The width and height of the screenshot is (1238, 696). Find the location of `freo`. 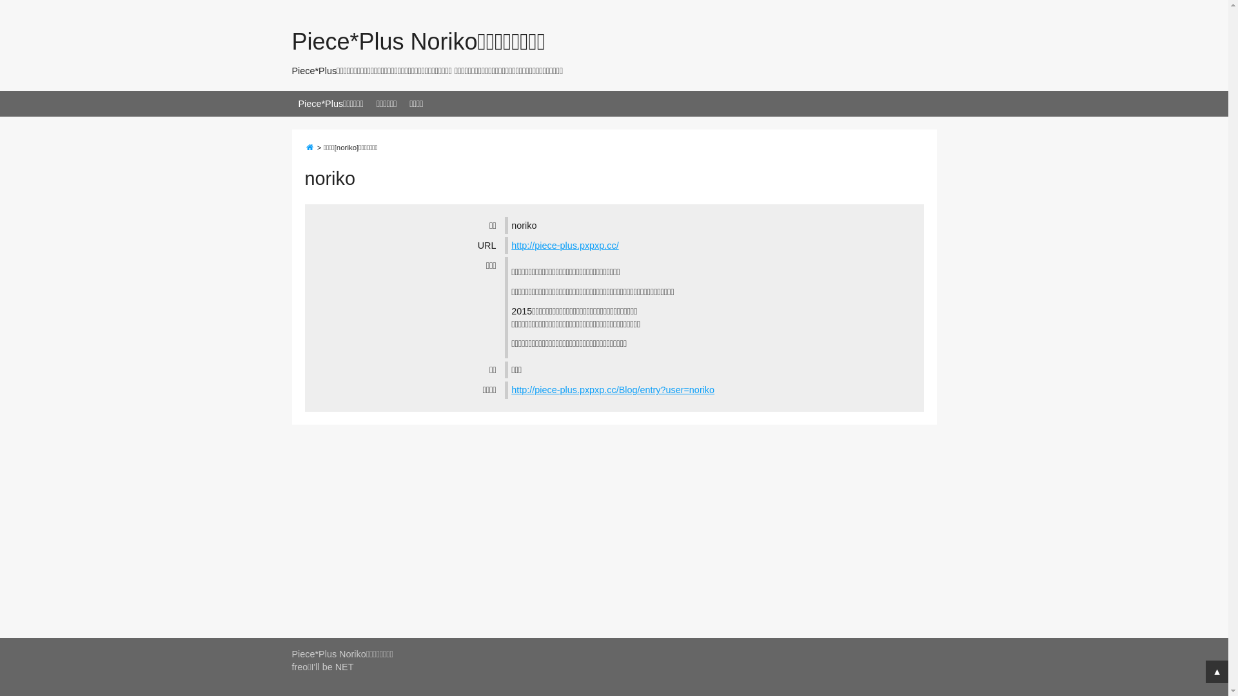

freo is located at coordinates (299, 667).